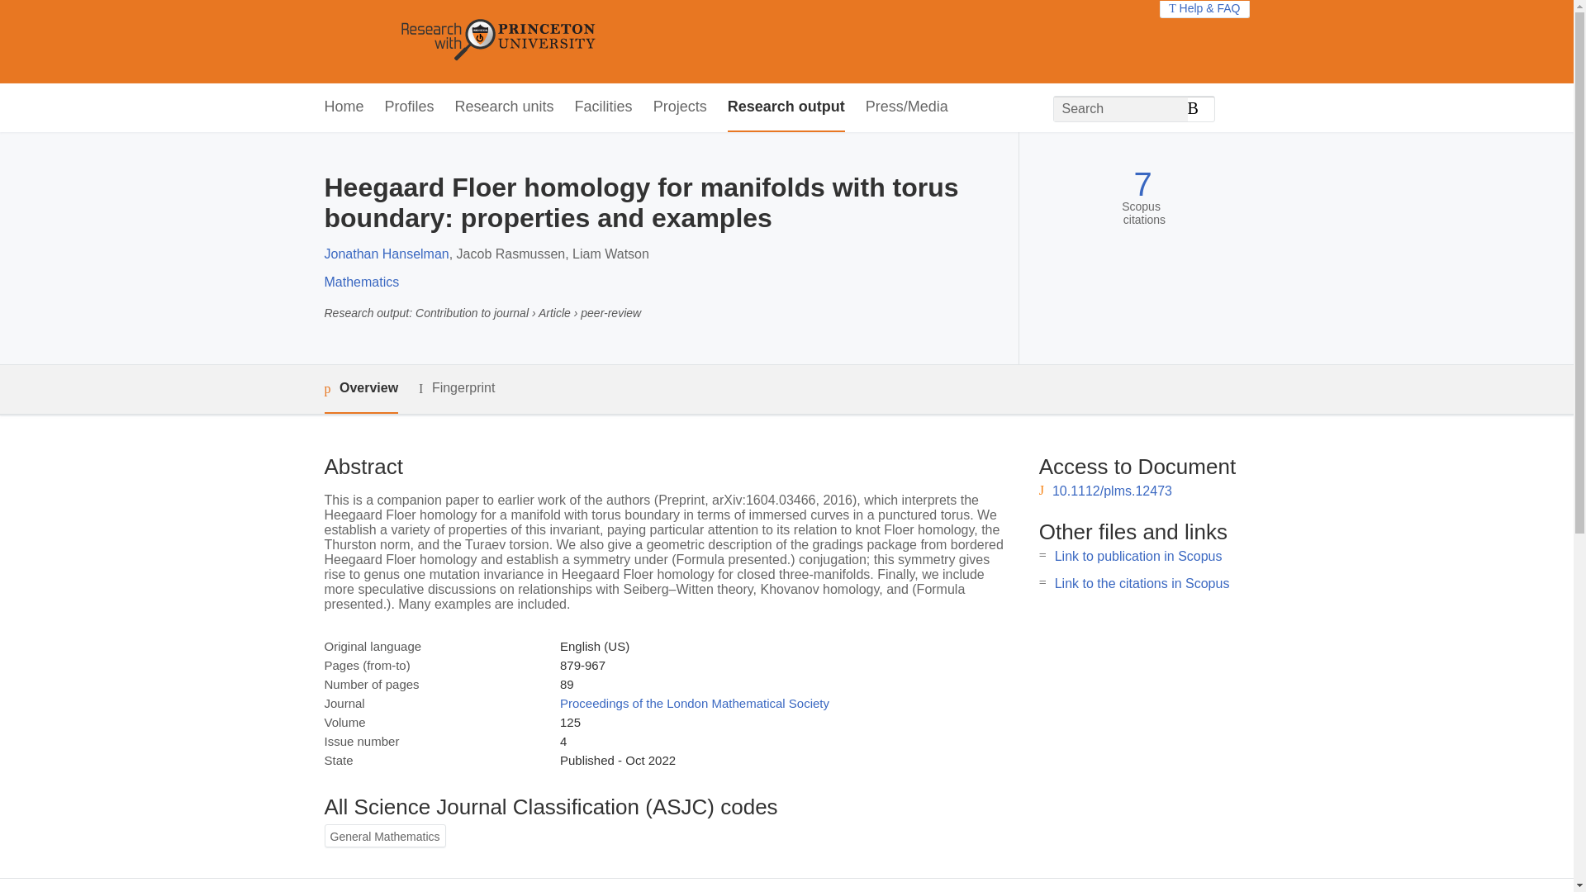 The width and height of the screenshot is (1586, 892). Describe the element at coordinates (694, 703) in the screenshot. I see `Proceedings of the London Mathematical Society` at that location.